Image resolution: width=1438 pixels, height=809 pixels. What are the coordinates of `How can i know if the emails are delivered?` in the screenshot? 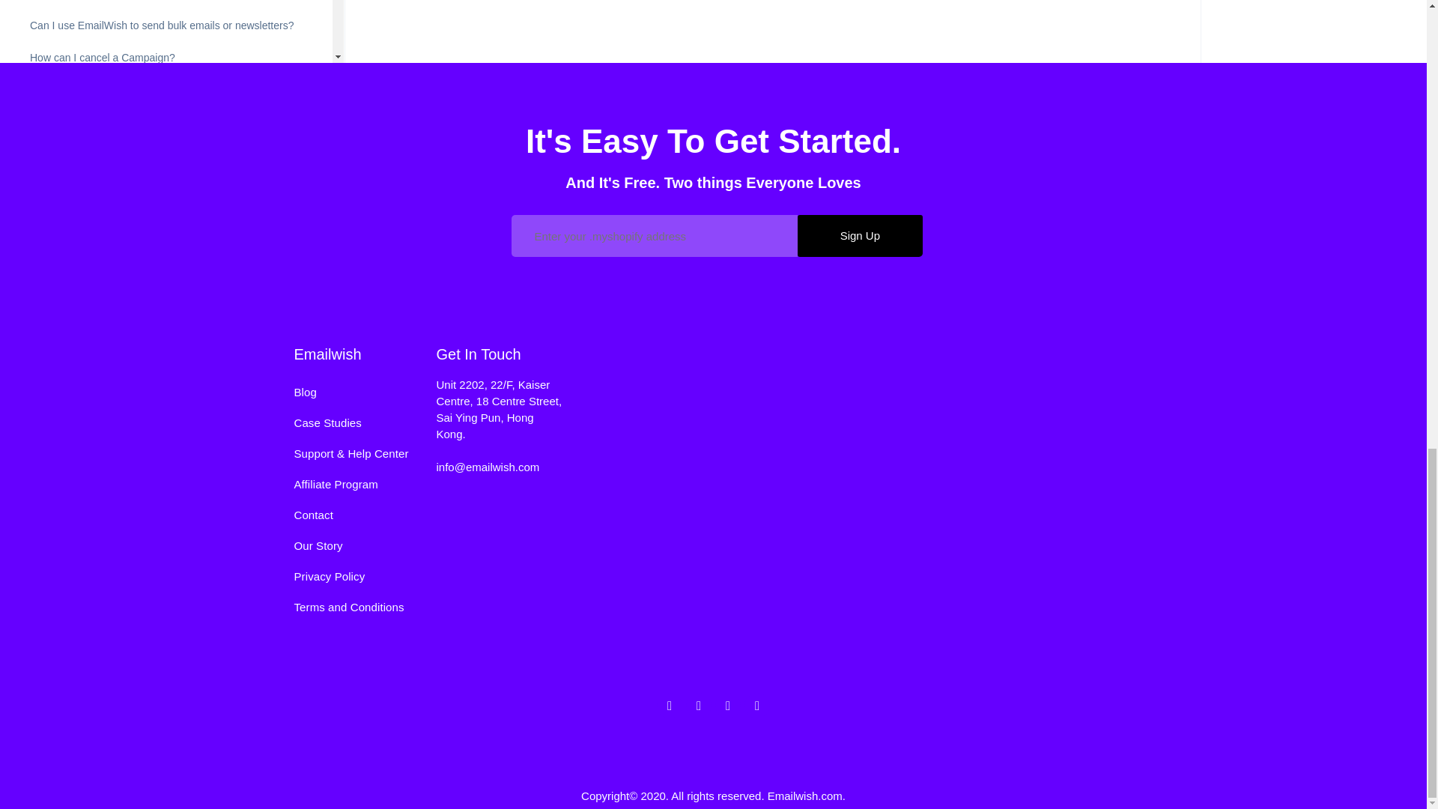 It's located at (130, 121).